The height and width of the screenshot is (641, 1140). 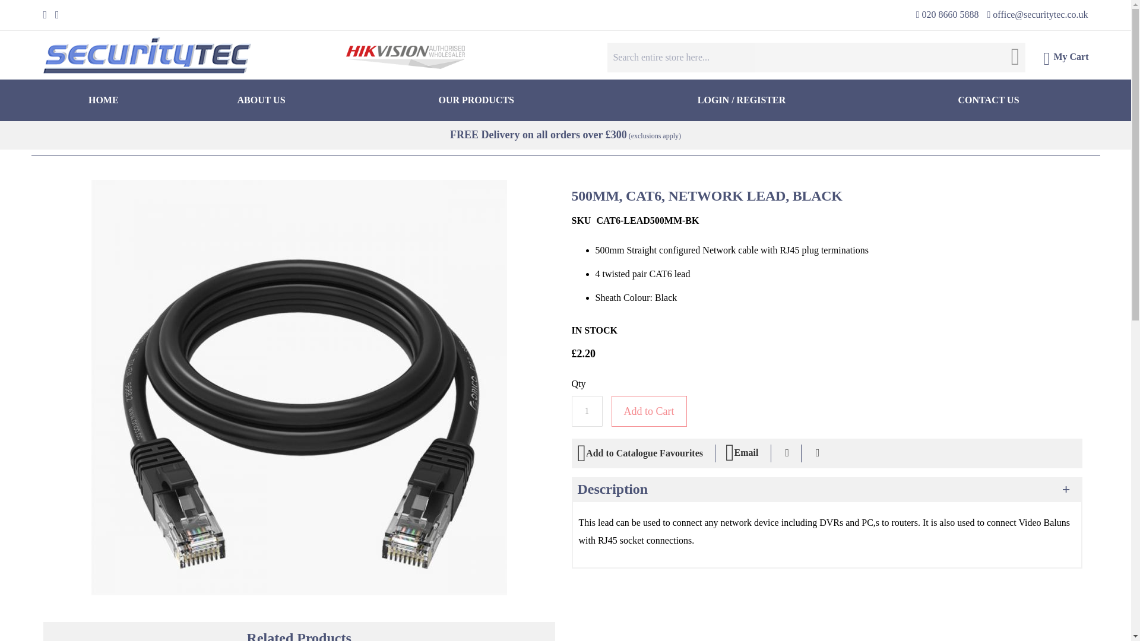 I want to click on Telephone Security Tec, so click(x=948, y=14).